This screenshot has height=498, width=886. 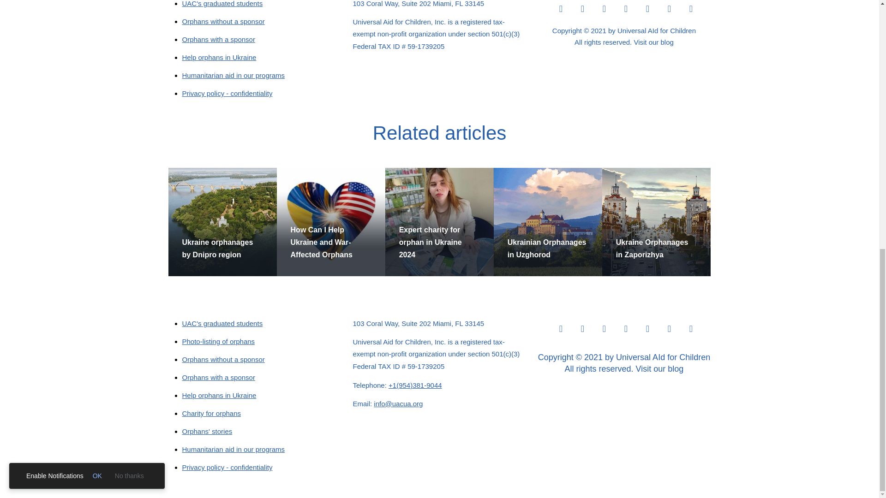 What do you see at coordinates (218, 341) in the screenshot?
I see `Photo-listing of orphans` at bounding box center [218, 341].